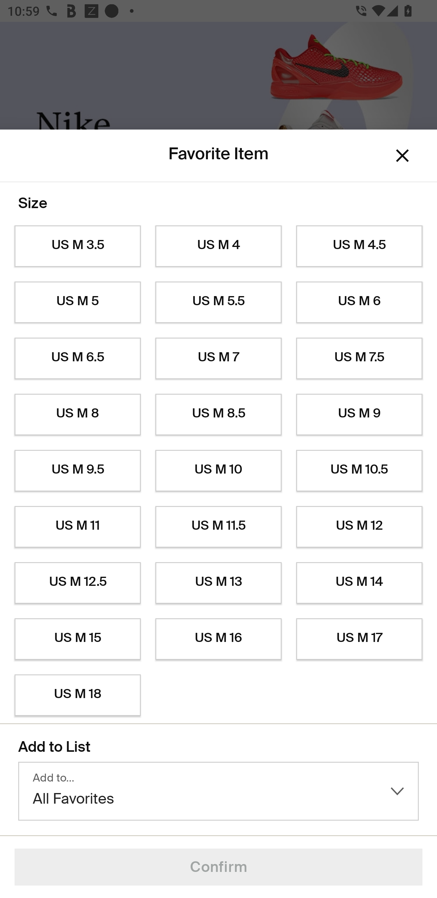  I want to click on US M 10.5, so click(359, 471).